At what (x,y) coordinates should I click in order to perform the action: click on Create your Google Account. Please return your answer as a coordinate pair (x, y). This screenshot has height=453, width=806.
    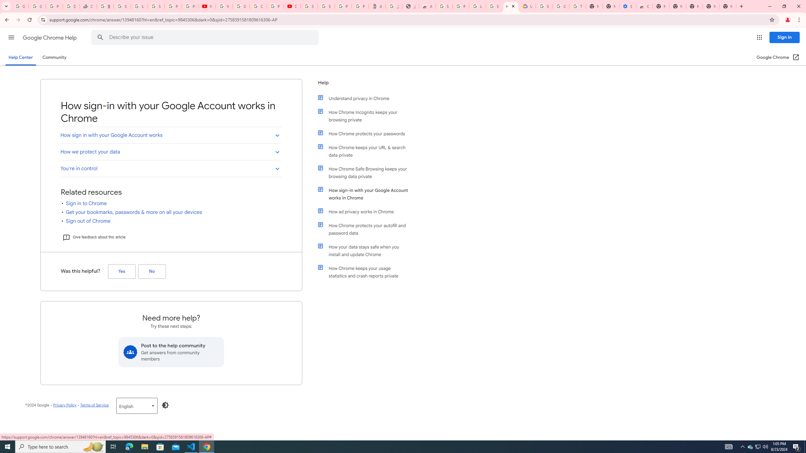
    Looking at the image, I should click on (258, 6).